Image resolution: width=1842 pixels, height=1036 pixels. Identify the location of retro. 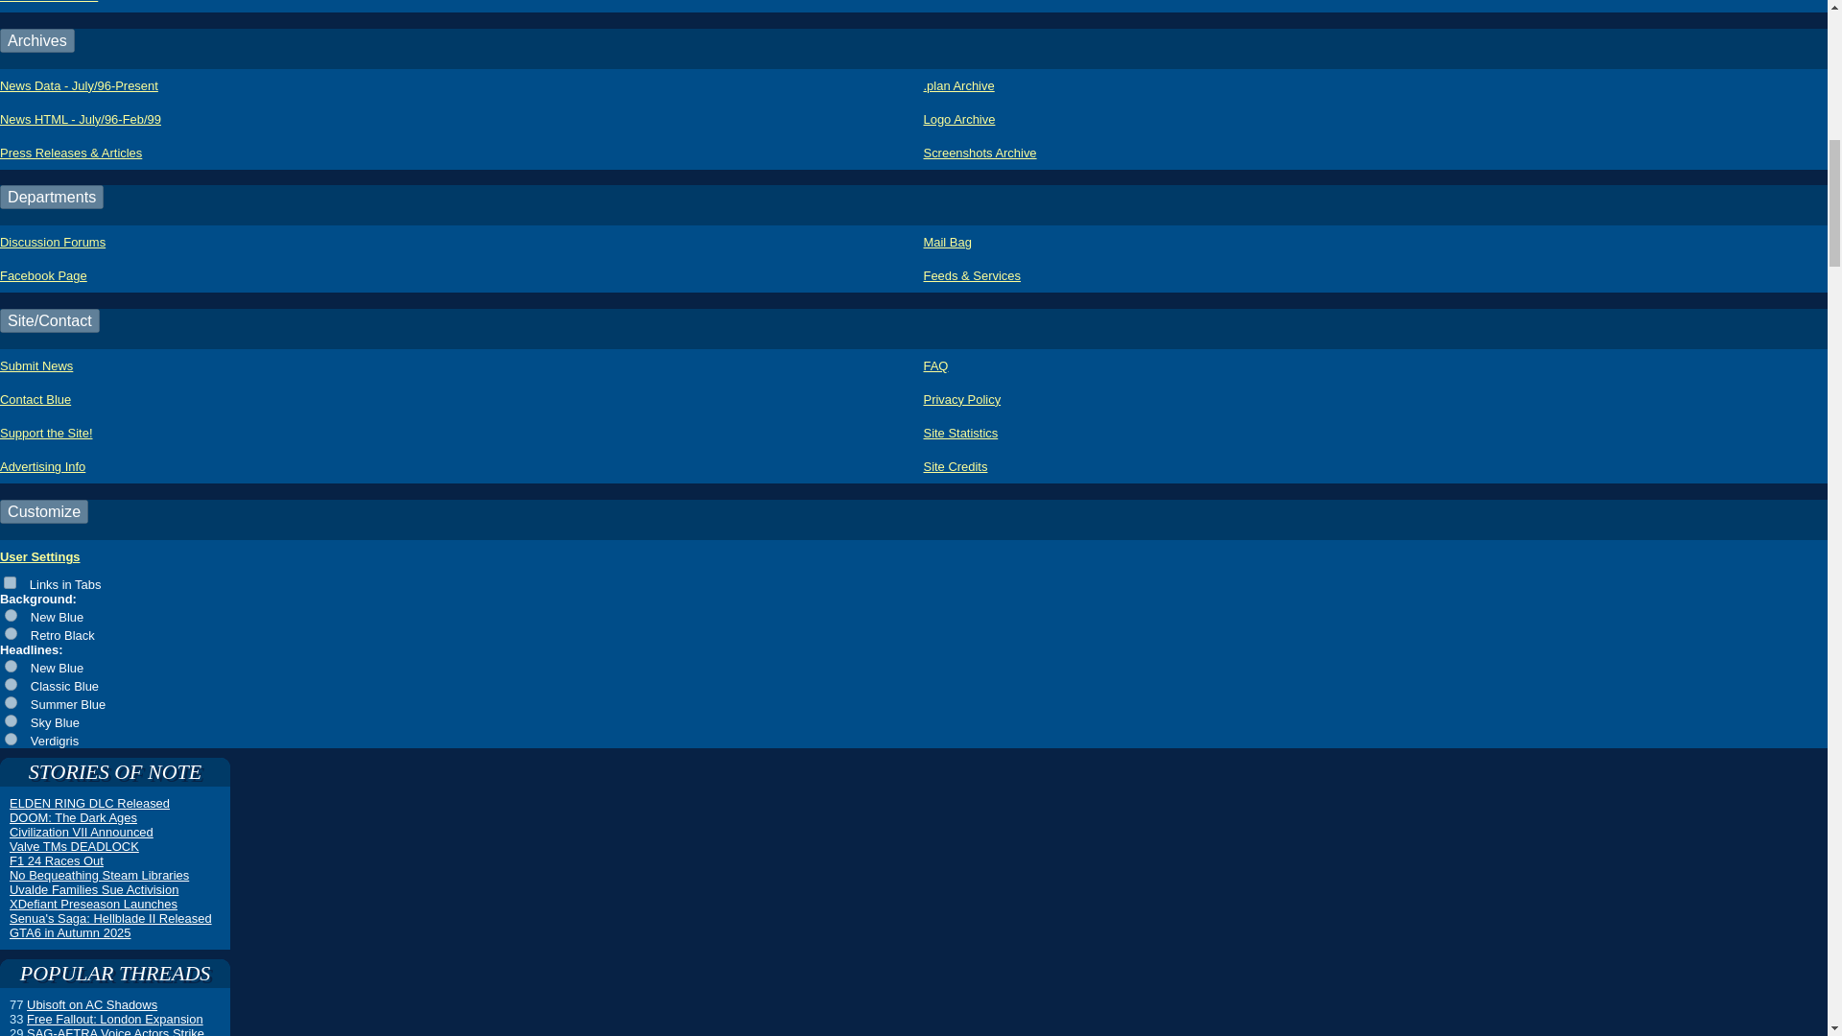
(11, 633).